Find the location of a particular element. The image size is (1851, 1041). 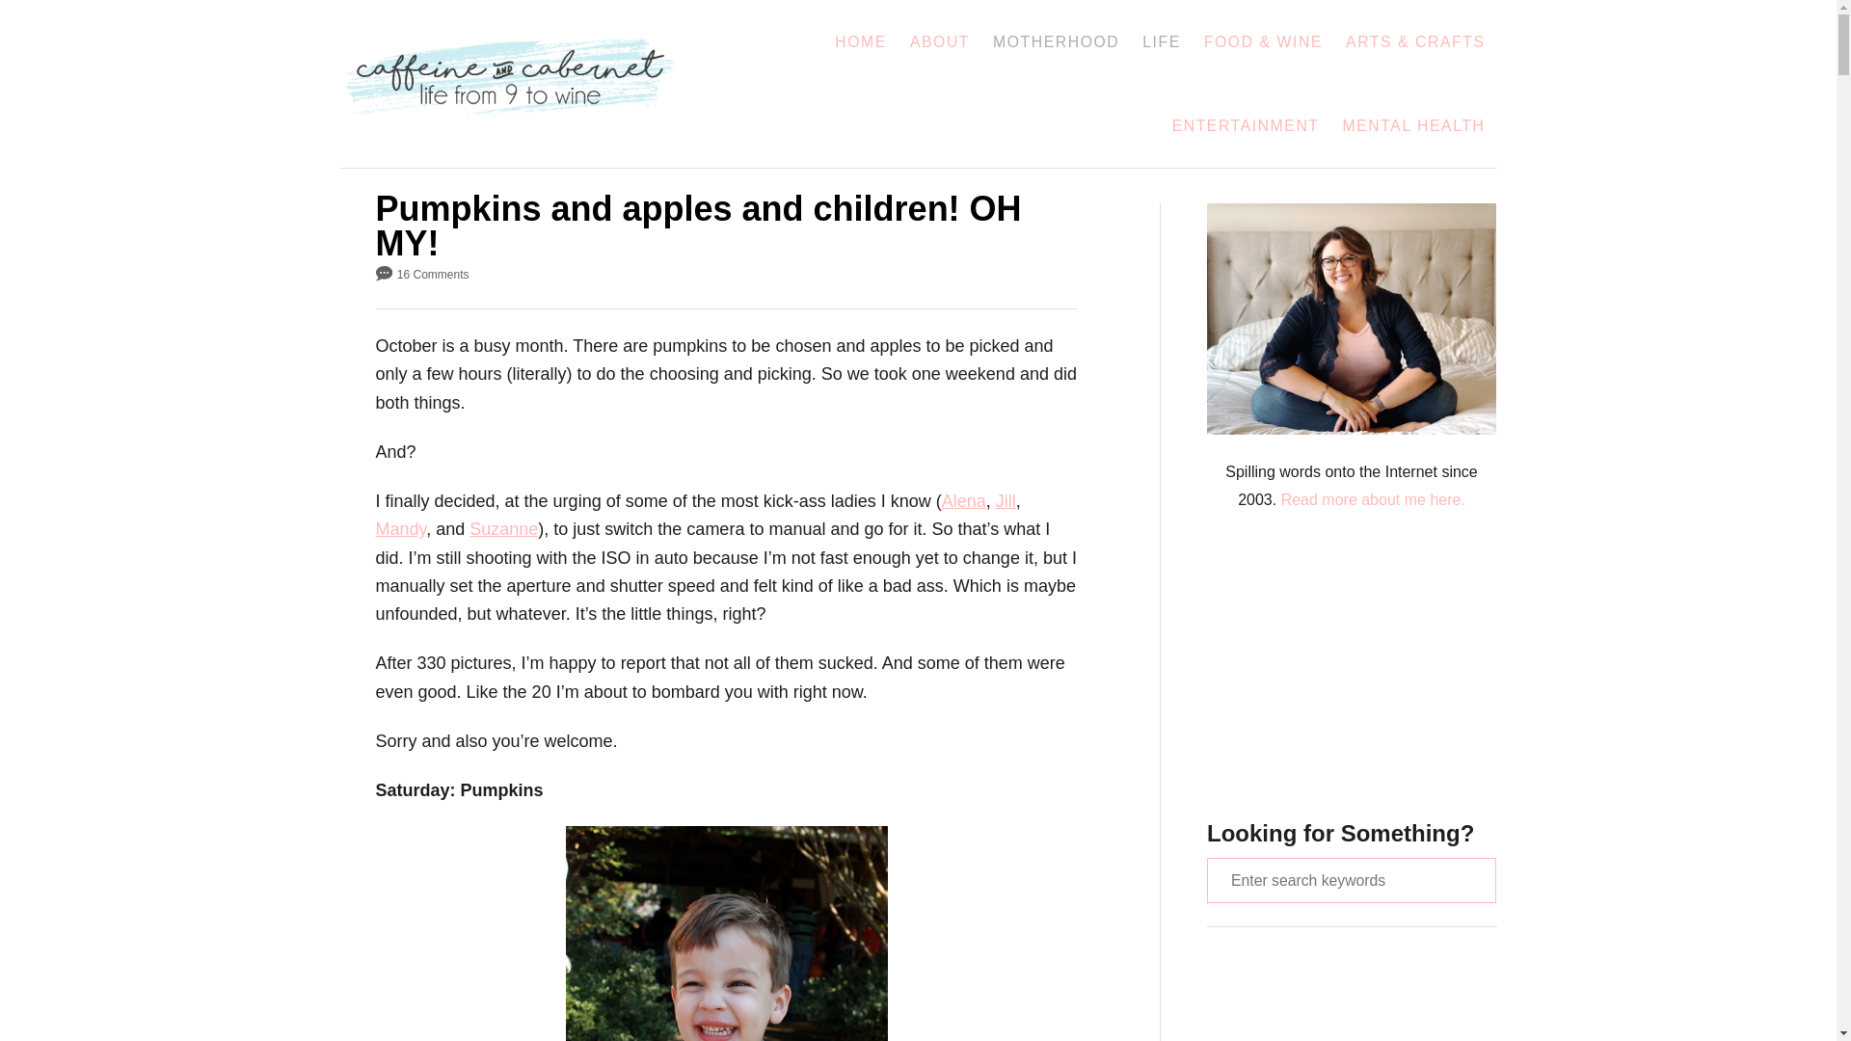

MOTHERHOOD is located at coordinates (1056, 41).